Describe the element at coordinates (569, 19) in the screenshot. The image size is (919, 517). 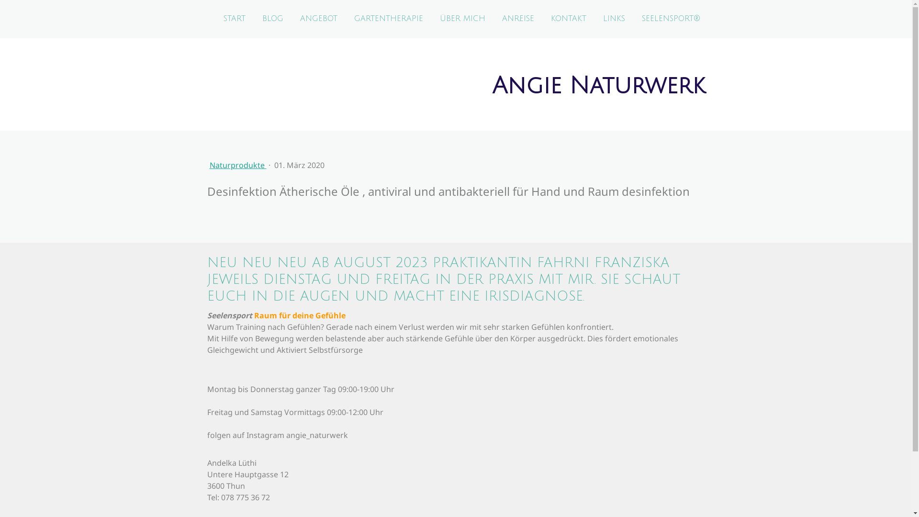
I see `KONTAKT` at that location.